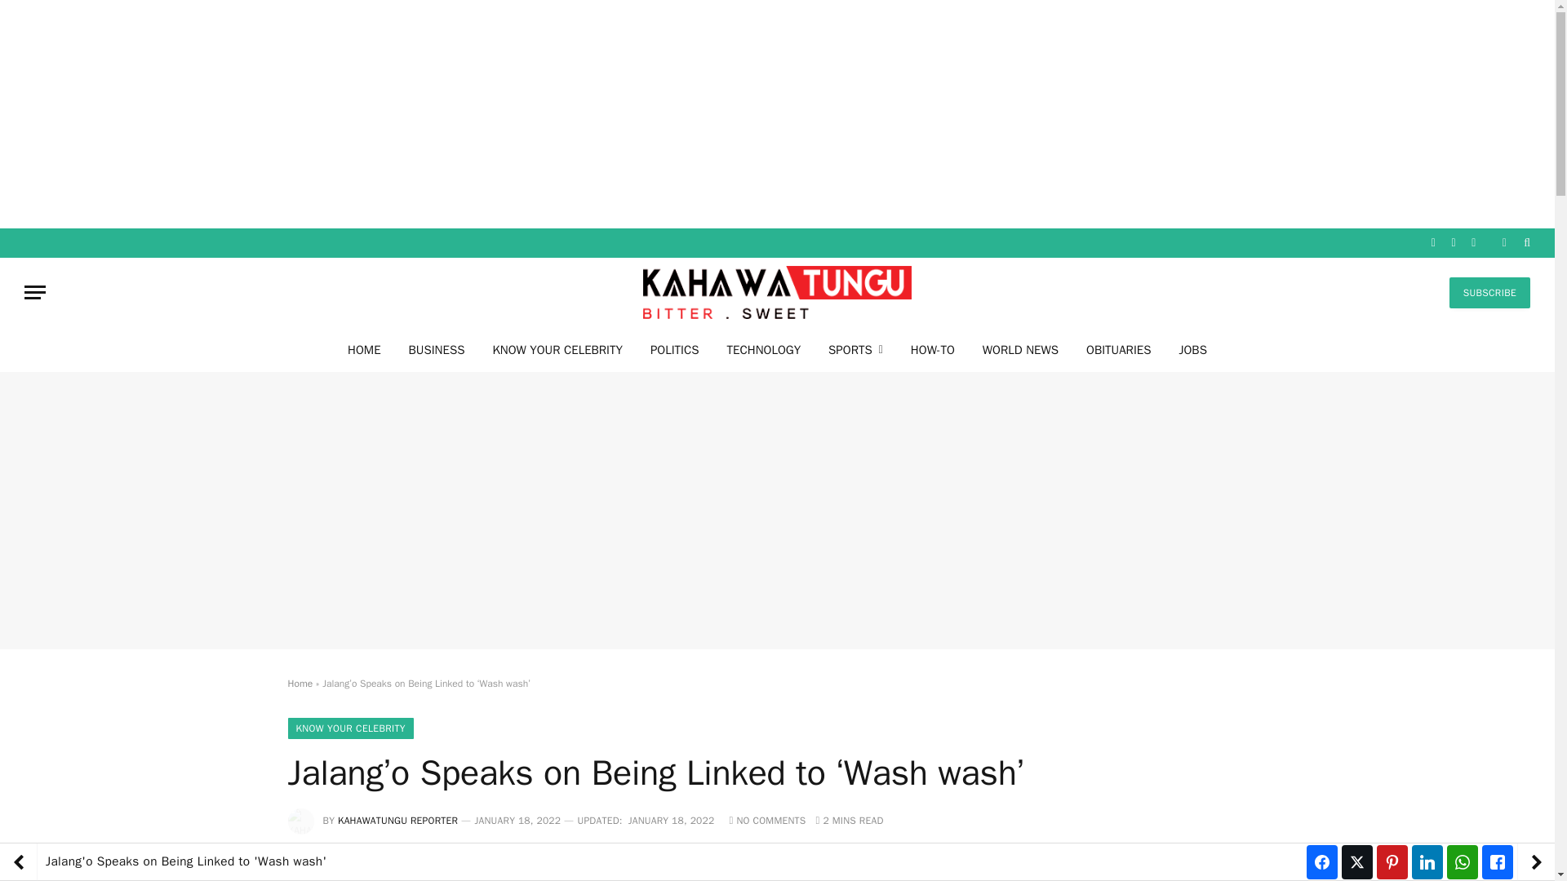 The image size is (1567, 881). I want to click on Twitter, so click(511, 866).